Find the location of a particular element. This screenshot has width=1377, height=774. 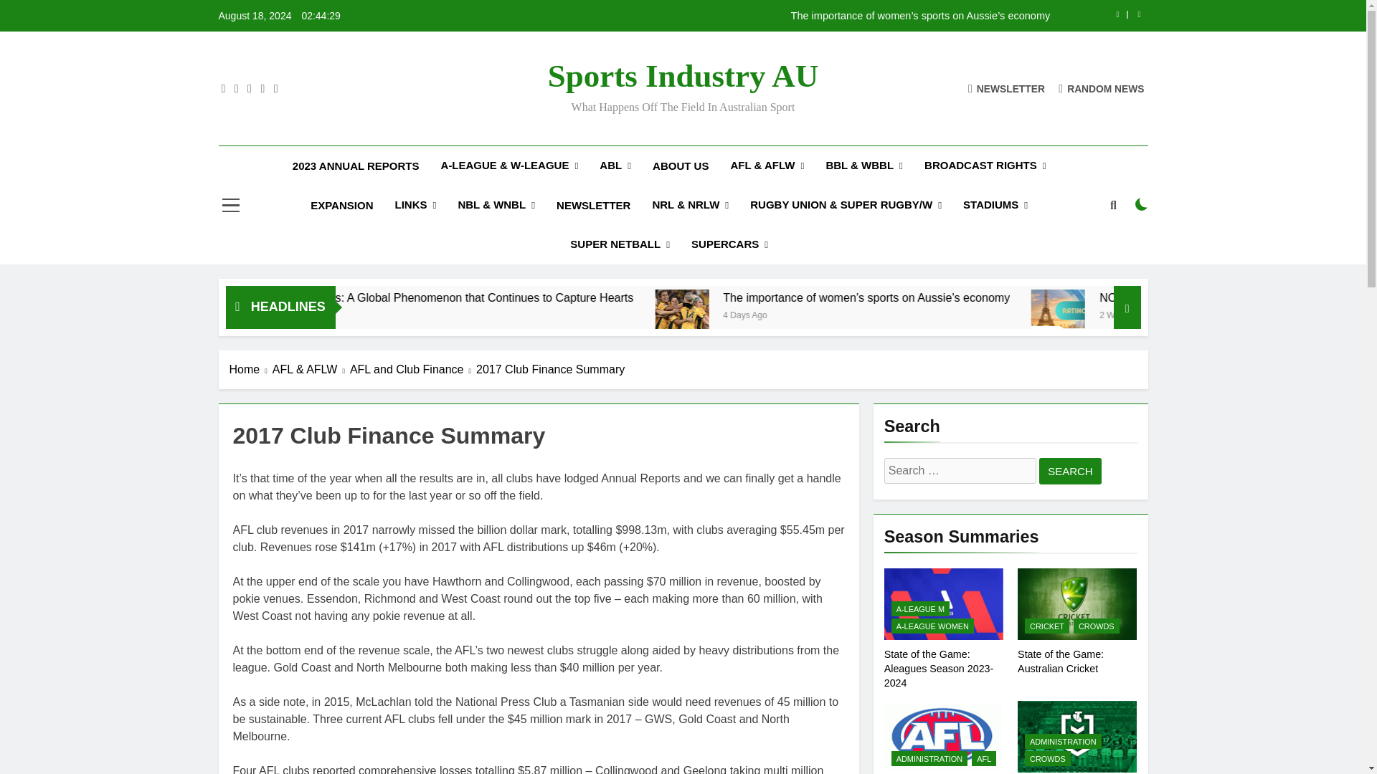

Search is located at coordinates (1070, 472).